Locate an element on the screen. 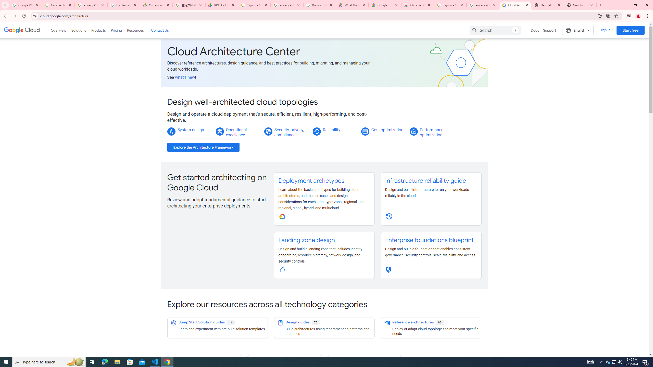  Infrastructure reliability guide is located at coordinates (425, 181).